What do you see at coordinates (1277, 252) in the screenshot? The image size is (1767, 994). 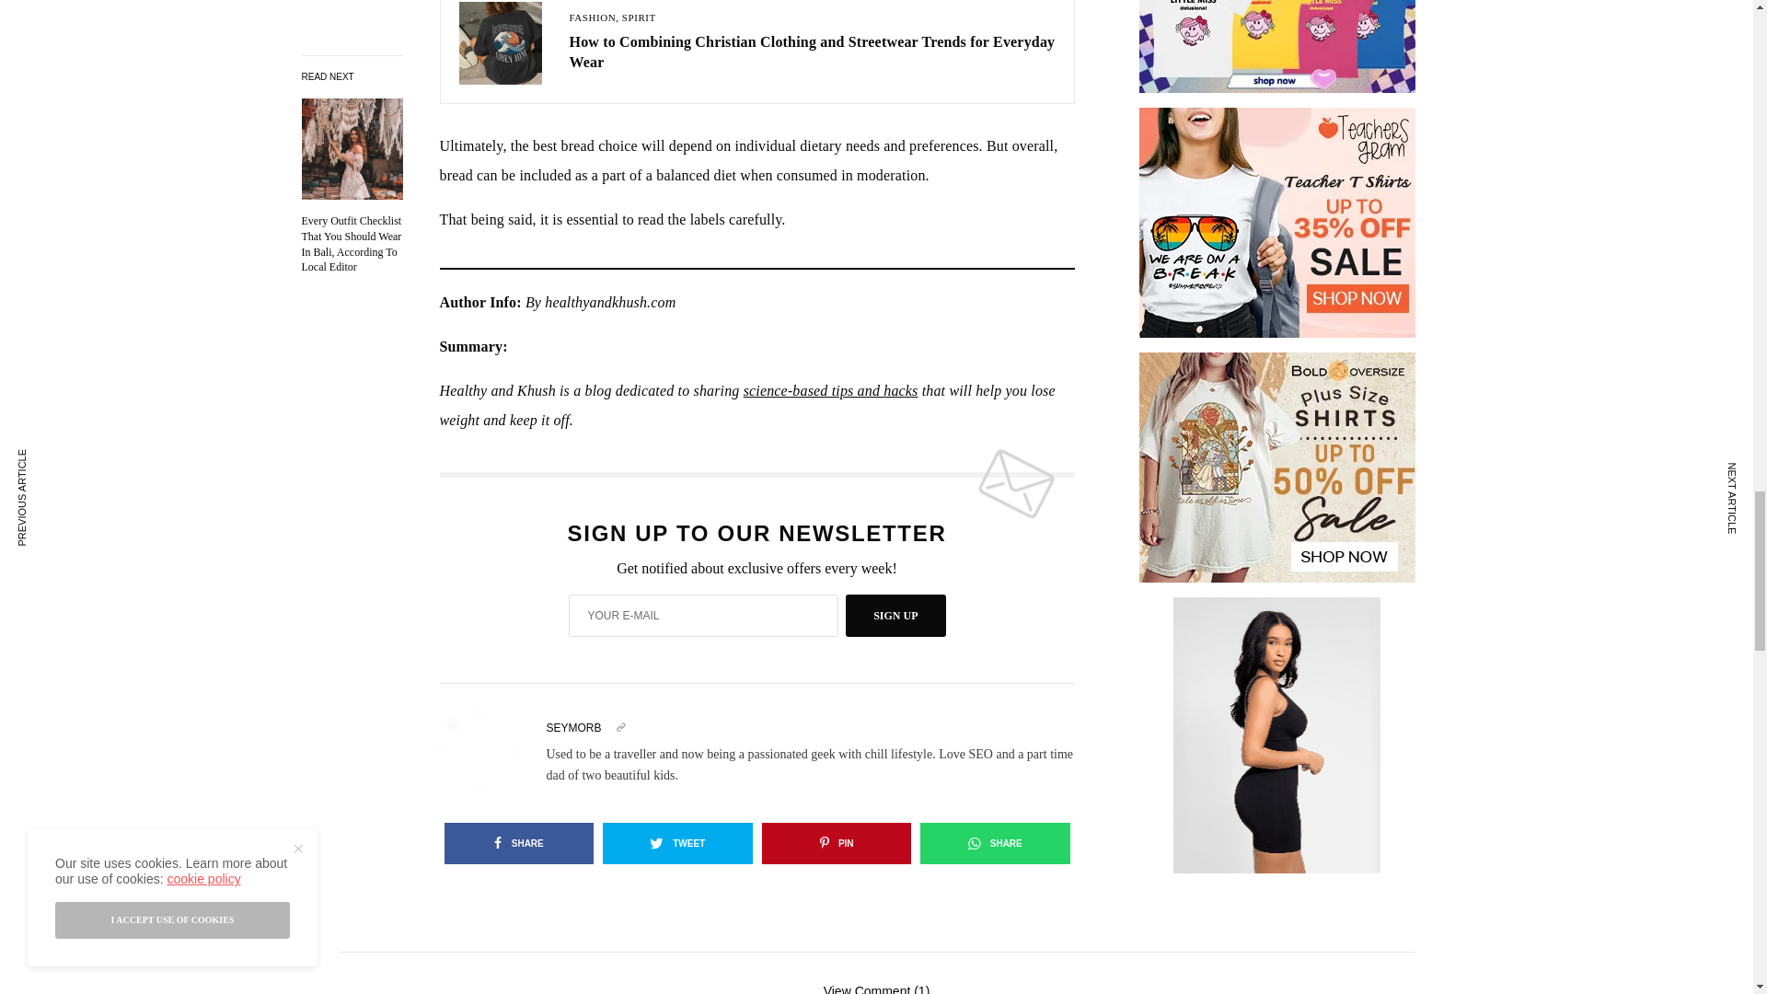 I see `Waistdear` at bounding box center [1277, 252].